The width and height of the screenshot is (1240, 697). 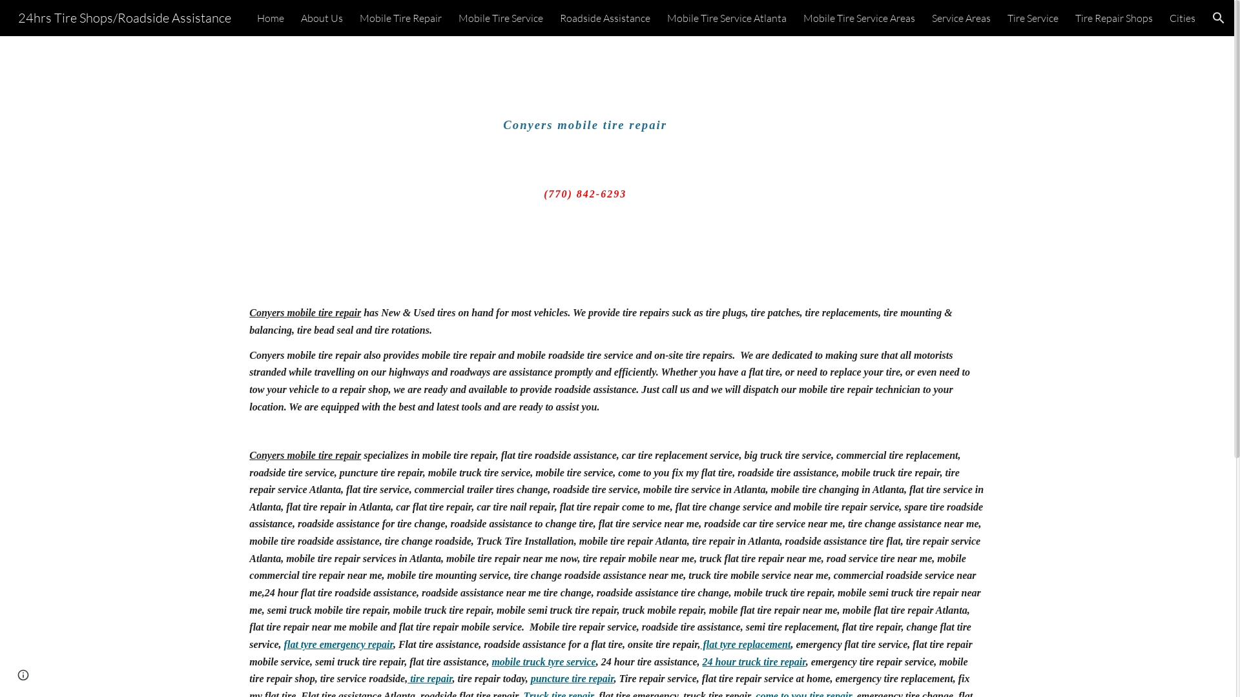 I want to click on 24hrs Tire Shops/Roadside Assistance, so click(x=125, y=17).